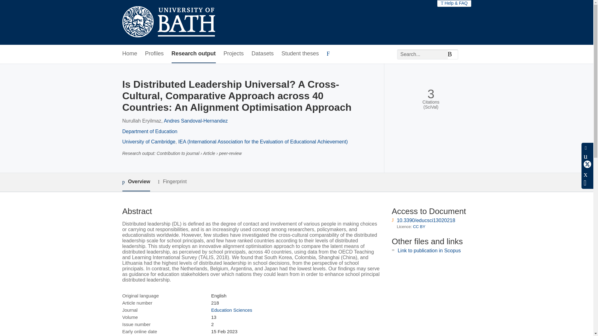  Describe the element at coordinates (168, 22) in the screenshot. I see `the University of Bath's research portal Home` at that location.